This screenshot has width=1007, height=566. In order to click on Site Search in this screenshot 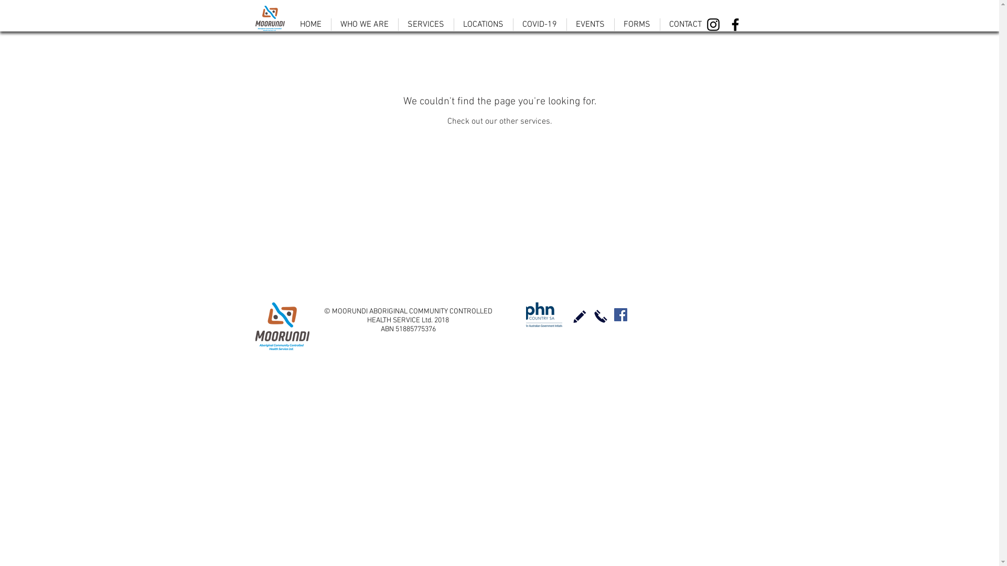, I will do `click(688, 315)`.